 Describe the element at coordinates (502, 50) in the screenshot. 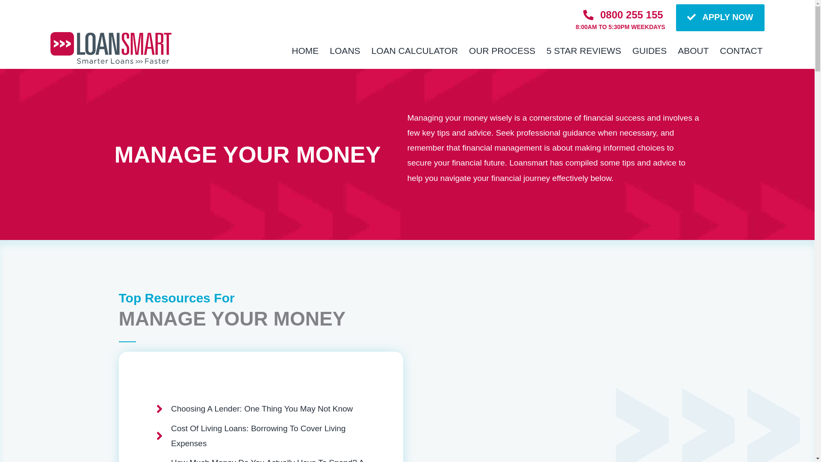

I see `OUR PROCESS` at that location.